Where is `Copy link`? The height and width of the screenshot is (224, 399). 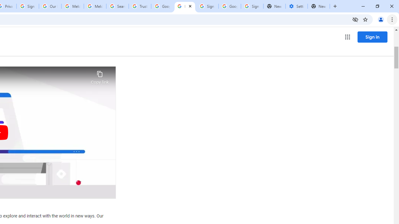 Copy link is located at coordinates (100, 76).